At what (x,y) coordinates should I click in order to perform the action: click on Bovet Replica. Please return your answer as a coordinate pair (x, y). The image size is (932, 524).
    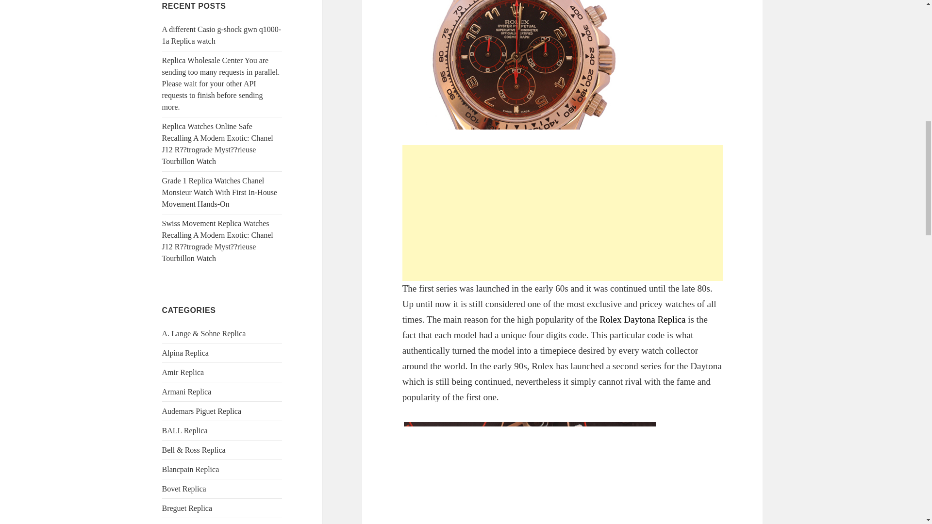
    Looking at the image, I should click on (184, 489).